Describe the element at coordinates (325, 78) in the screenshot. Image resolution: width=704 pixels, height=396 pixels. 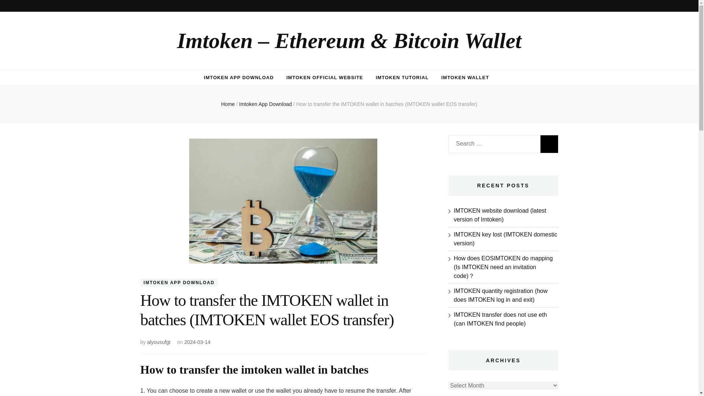
I see `IMTOKEN OFFICIAL WEBSITE` at that location.